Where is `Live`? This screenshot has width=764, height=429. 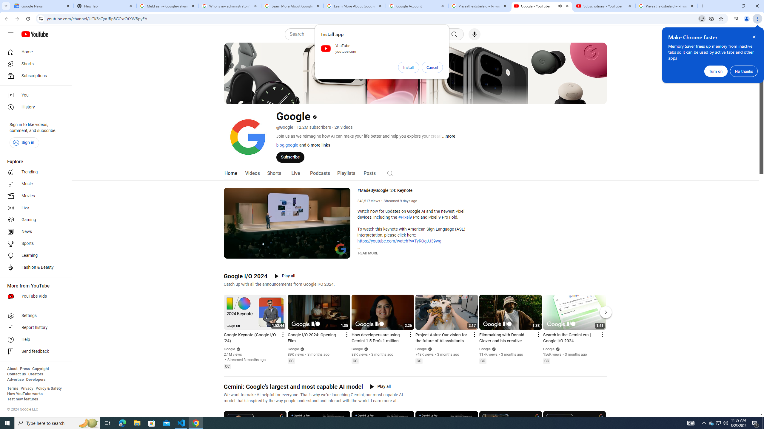
Live is located at coordinates (34, 208).